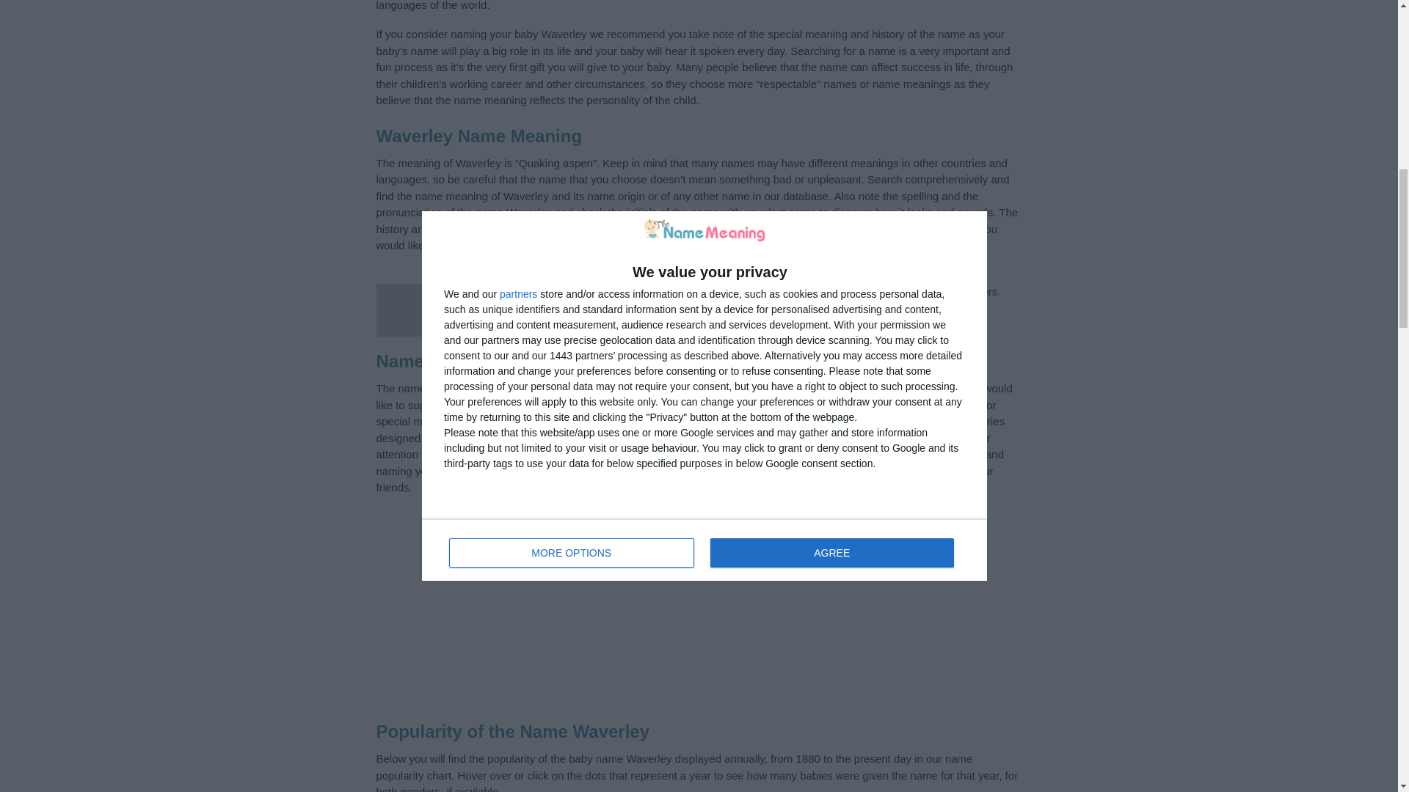 This screenshot has height=792, width=1409. Describe the element at coordinates (669, 405) in the screenshot. I see `here` at that location.